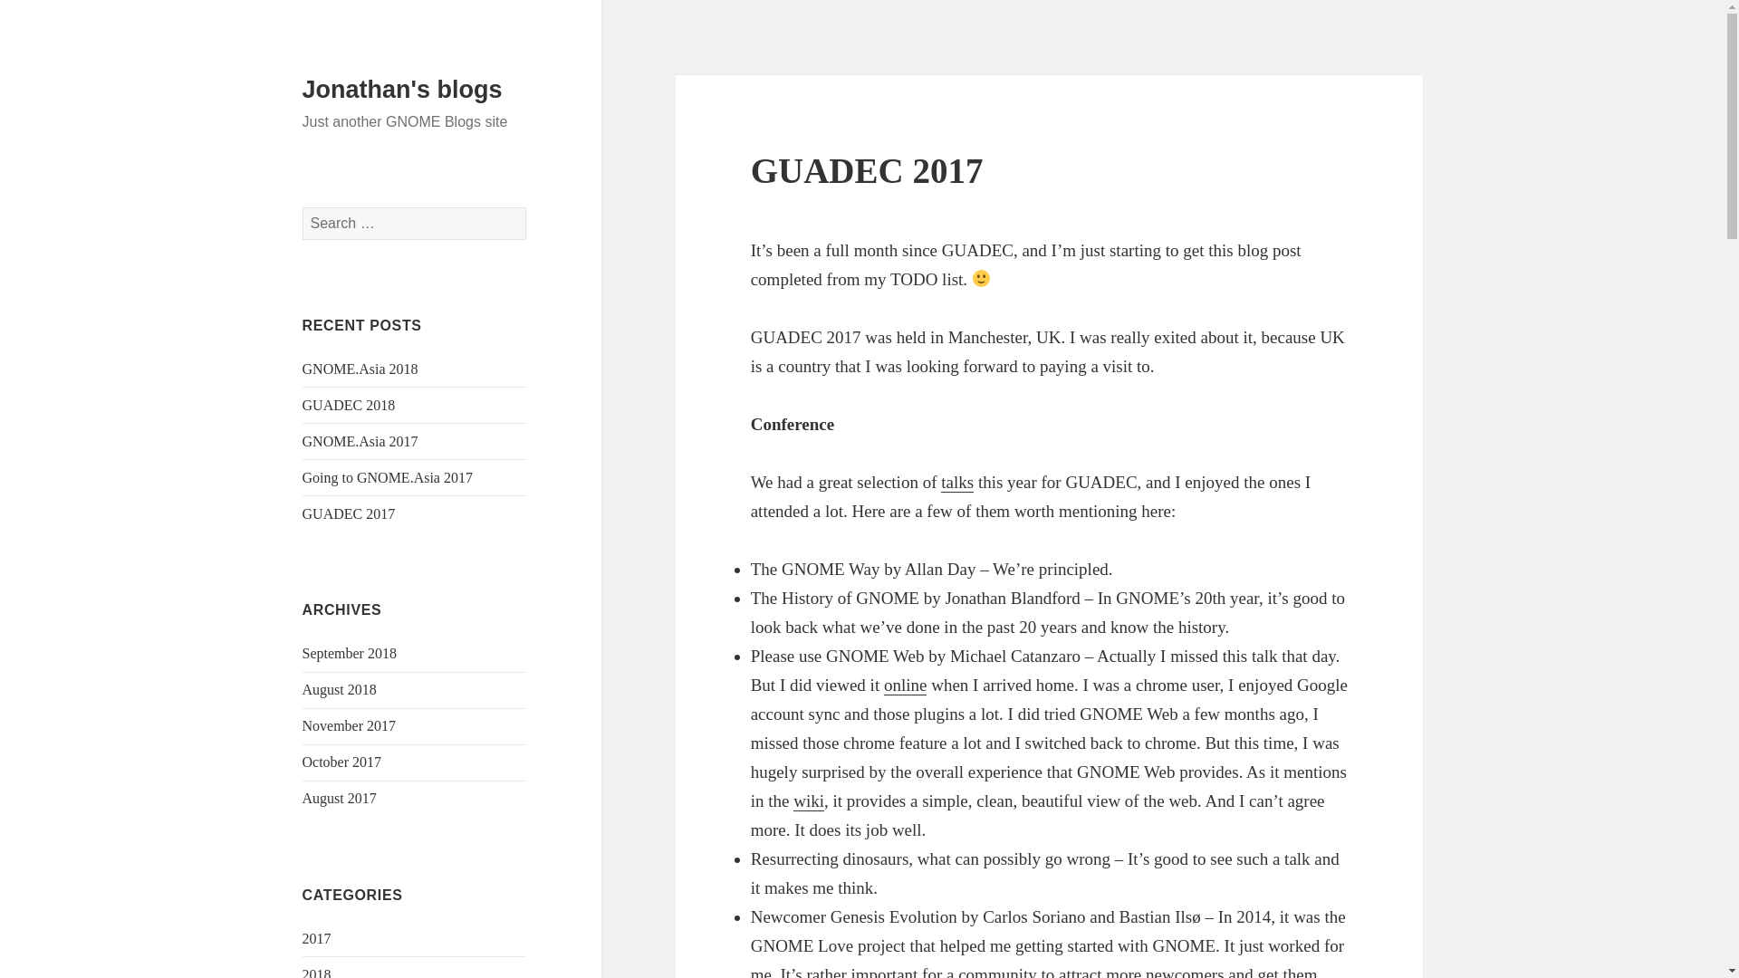 Image resolution: width=1739 pixels, height=978 pixels. What do you see at coordinates (350, 513) in the screenshot?
I see `GUADEC 2017` at bounding box center [350, 513].